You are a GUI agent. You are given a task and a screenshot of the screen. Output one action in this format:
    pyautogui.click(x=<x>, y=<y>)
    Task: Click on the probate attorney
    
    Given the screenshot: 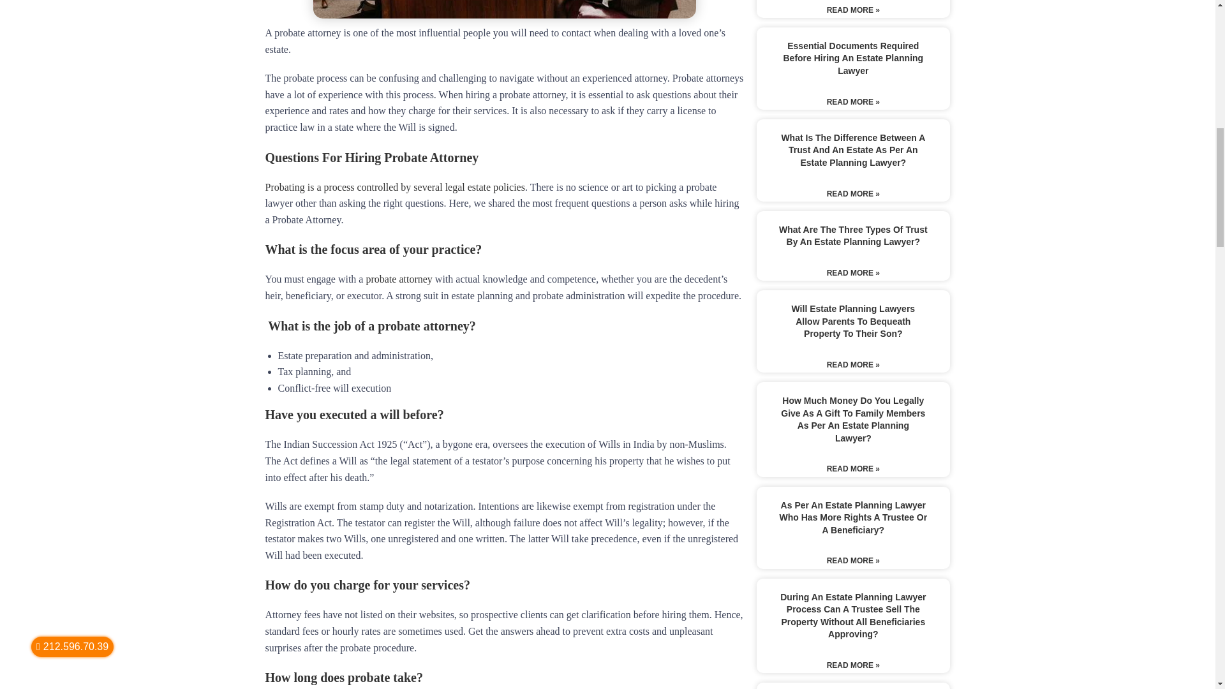 What is the action you would take?
    pyautogui.click(x=398, y=279)
    